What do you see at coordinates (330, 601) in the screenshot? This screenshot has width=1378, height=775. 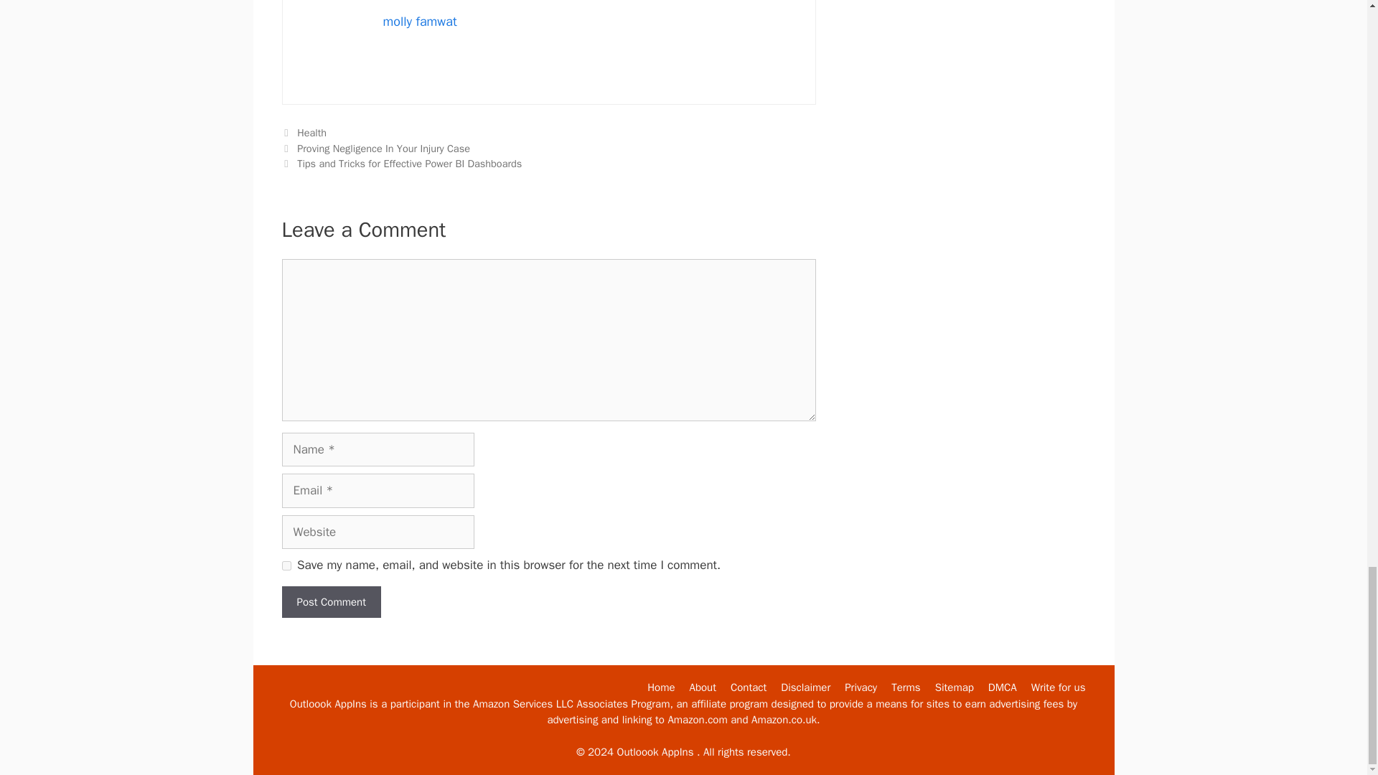 I see `Post Comment` at bounding box center [330, 601].